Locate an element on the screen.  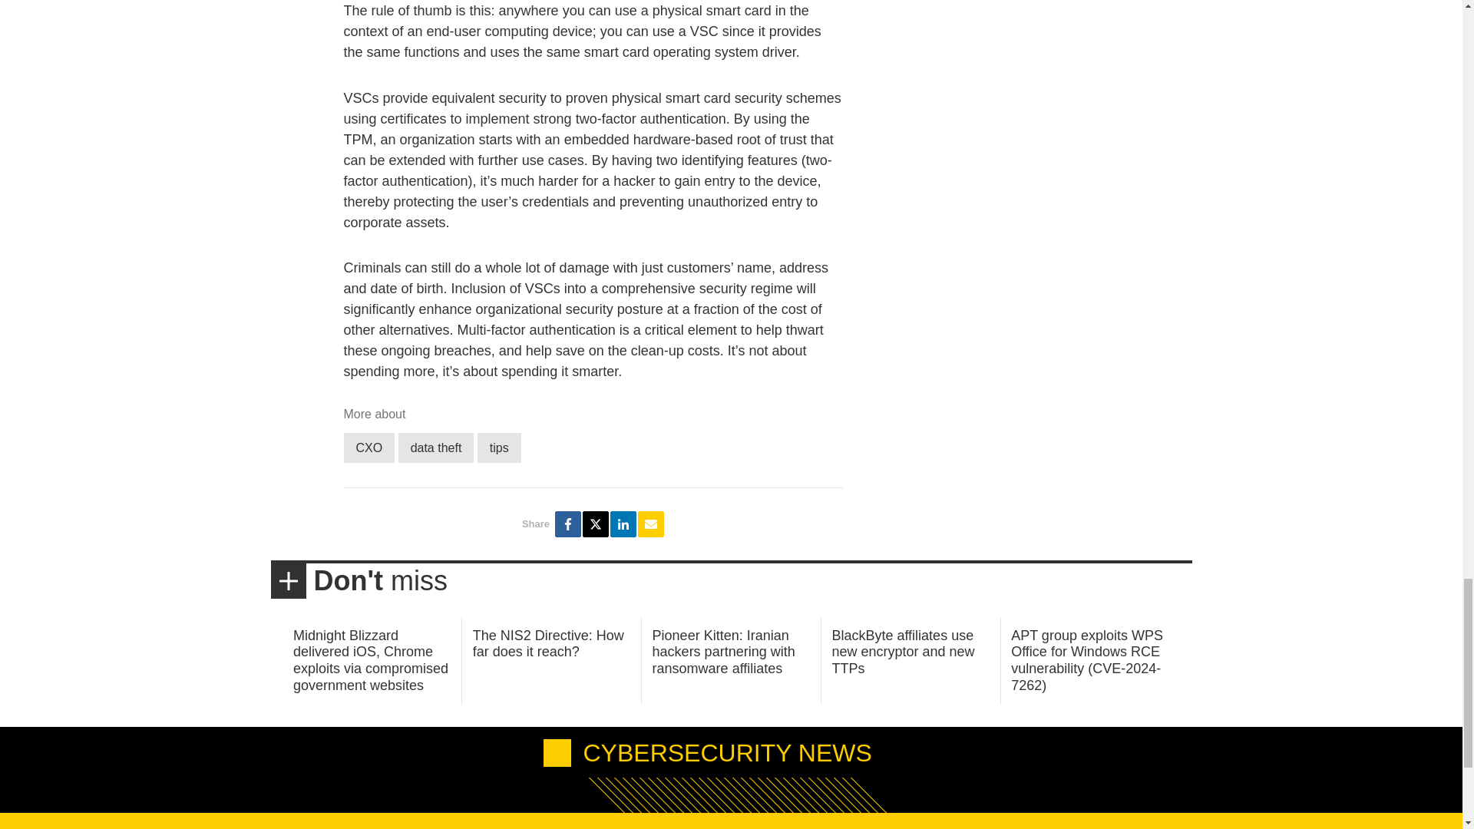
data theft is located at coordinates (436, 447).